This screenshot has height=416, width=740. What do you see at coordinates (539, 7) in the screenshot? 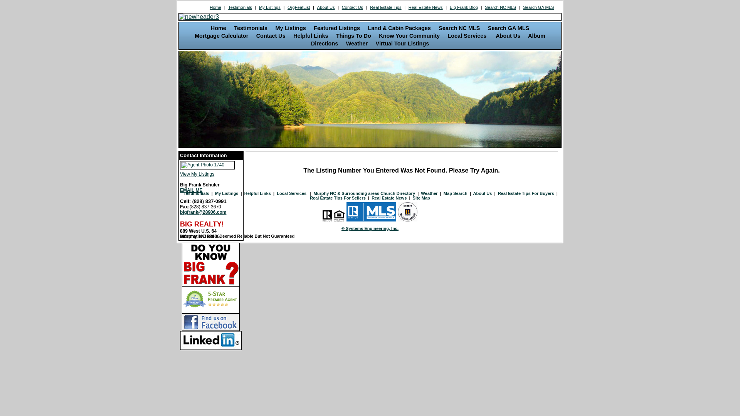
I see `Search GA MLS` at bounding box center [539, 7].